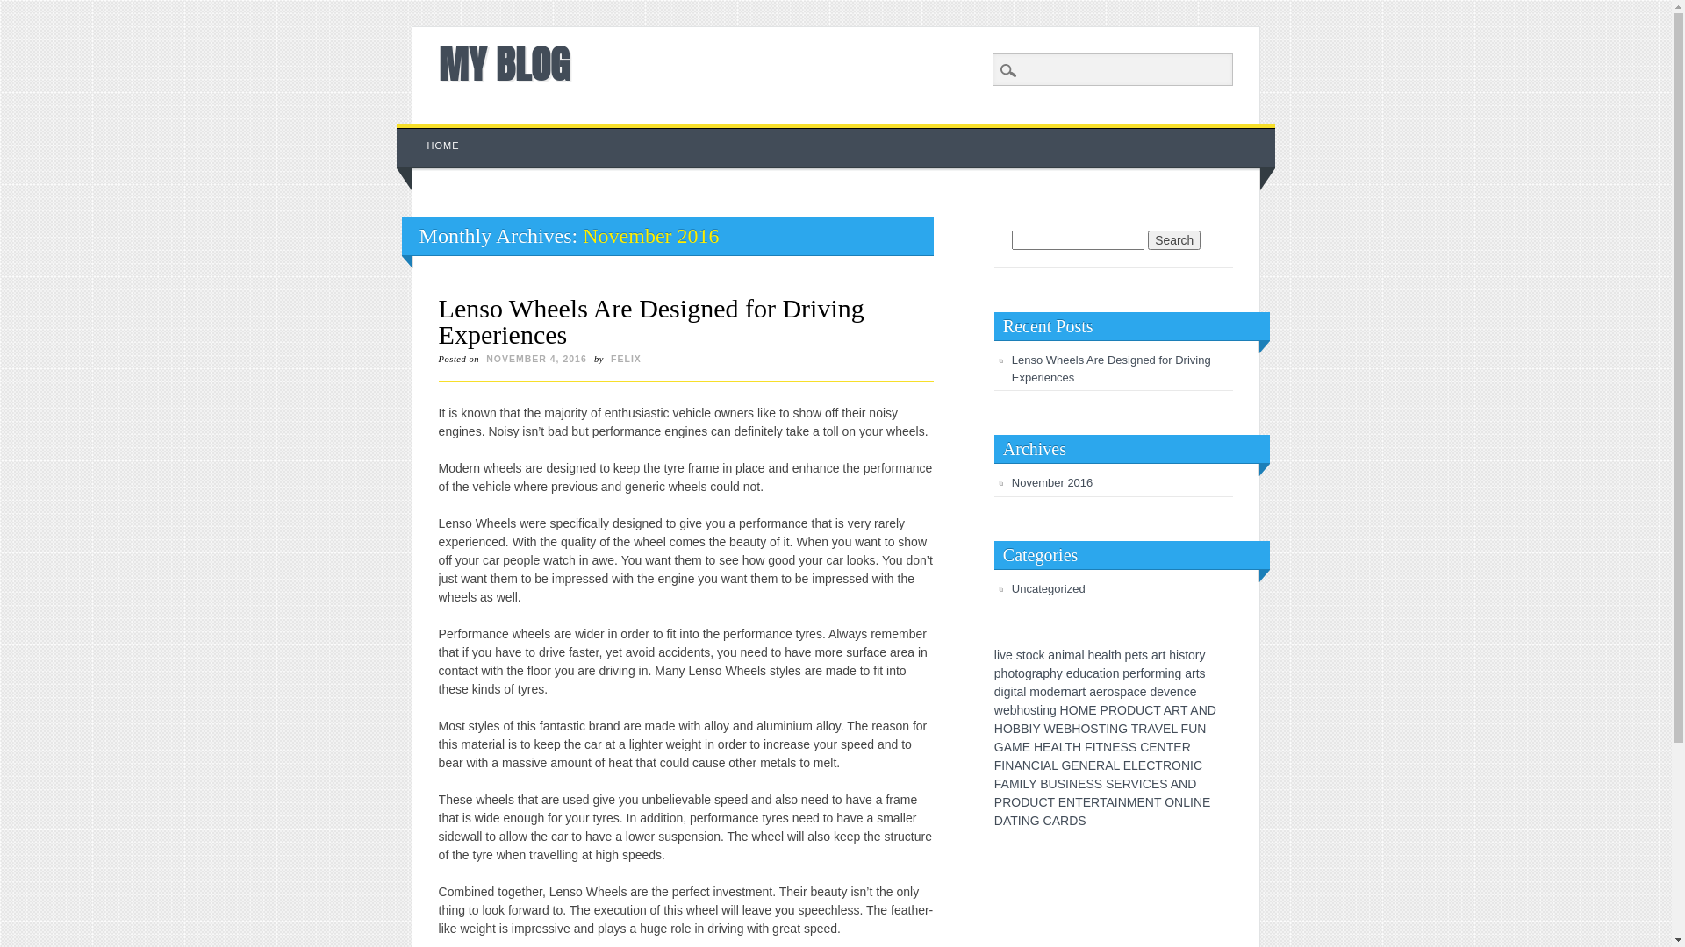  Describe the element at coordinates (1116, 673) in the screenshot. I see `n` at that location.